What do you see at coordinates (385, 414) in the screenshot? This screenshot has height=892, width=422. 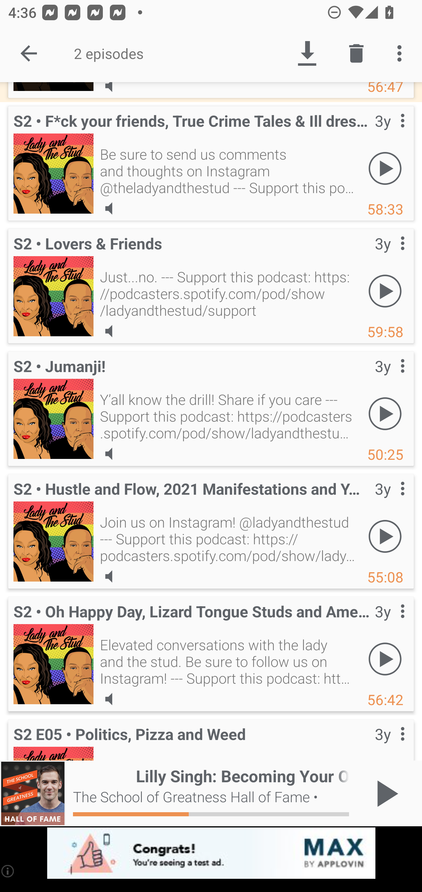 I see `Play` at bounding box center [385, 414].